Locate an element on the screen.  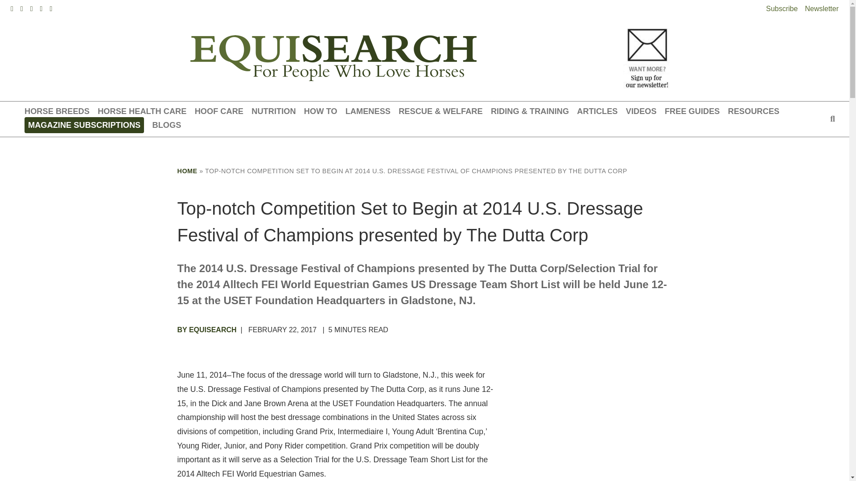
HOW TO is located at coordinates (320, 111).